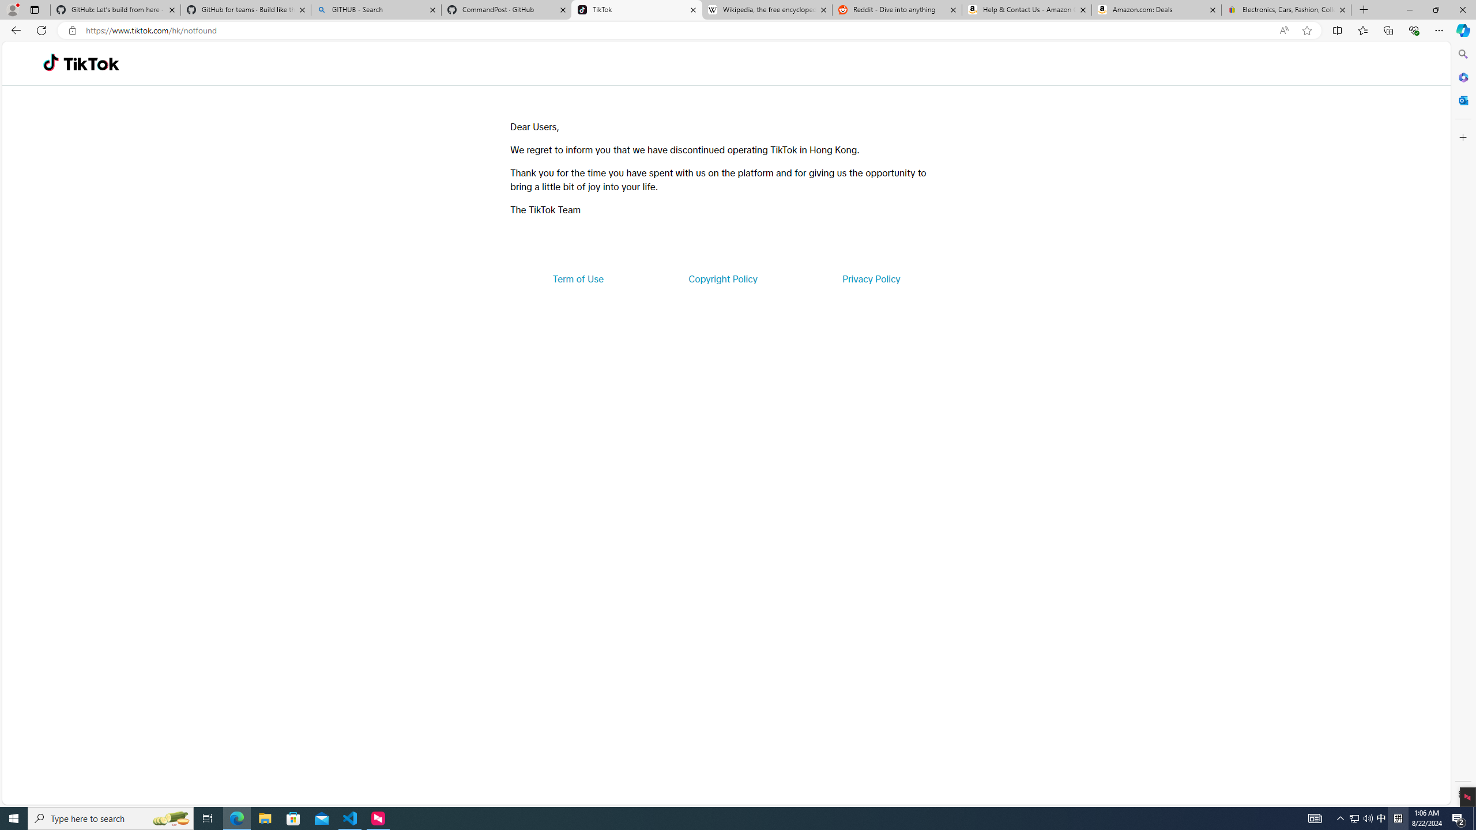 This screenshot has width=1476, height=830. Describe the element at coordinates (1364, 10) in the screenshot. I see `New Tab` at that location.